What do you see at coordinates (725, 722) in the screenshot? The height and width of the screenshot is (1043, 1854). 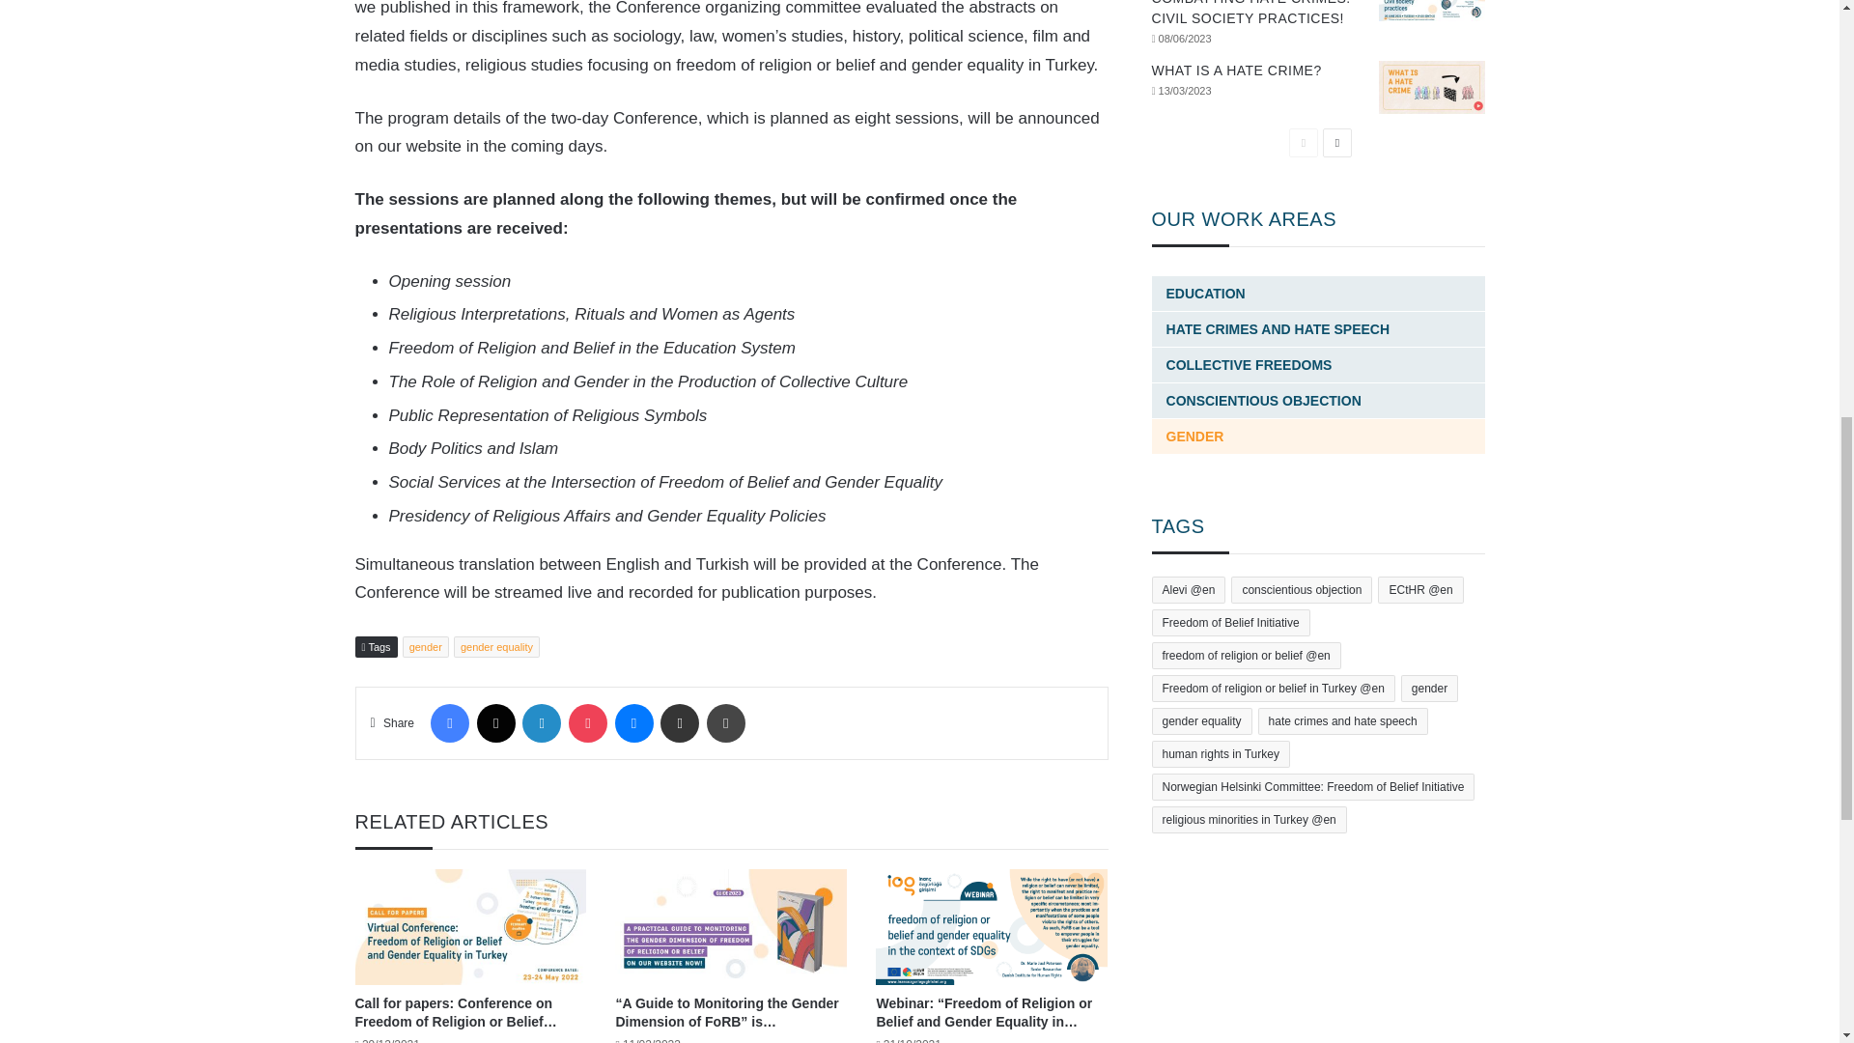 I see `Print` at bounding box center [725, 722].